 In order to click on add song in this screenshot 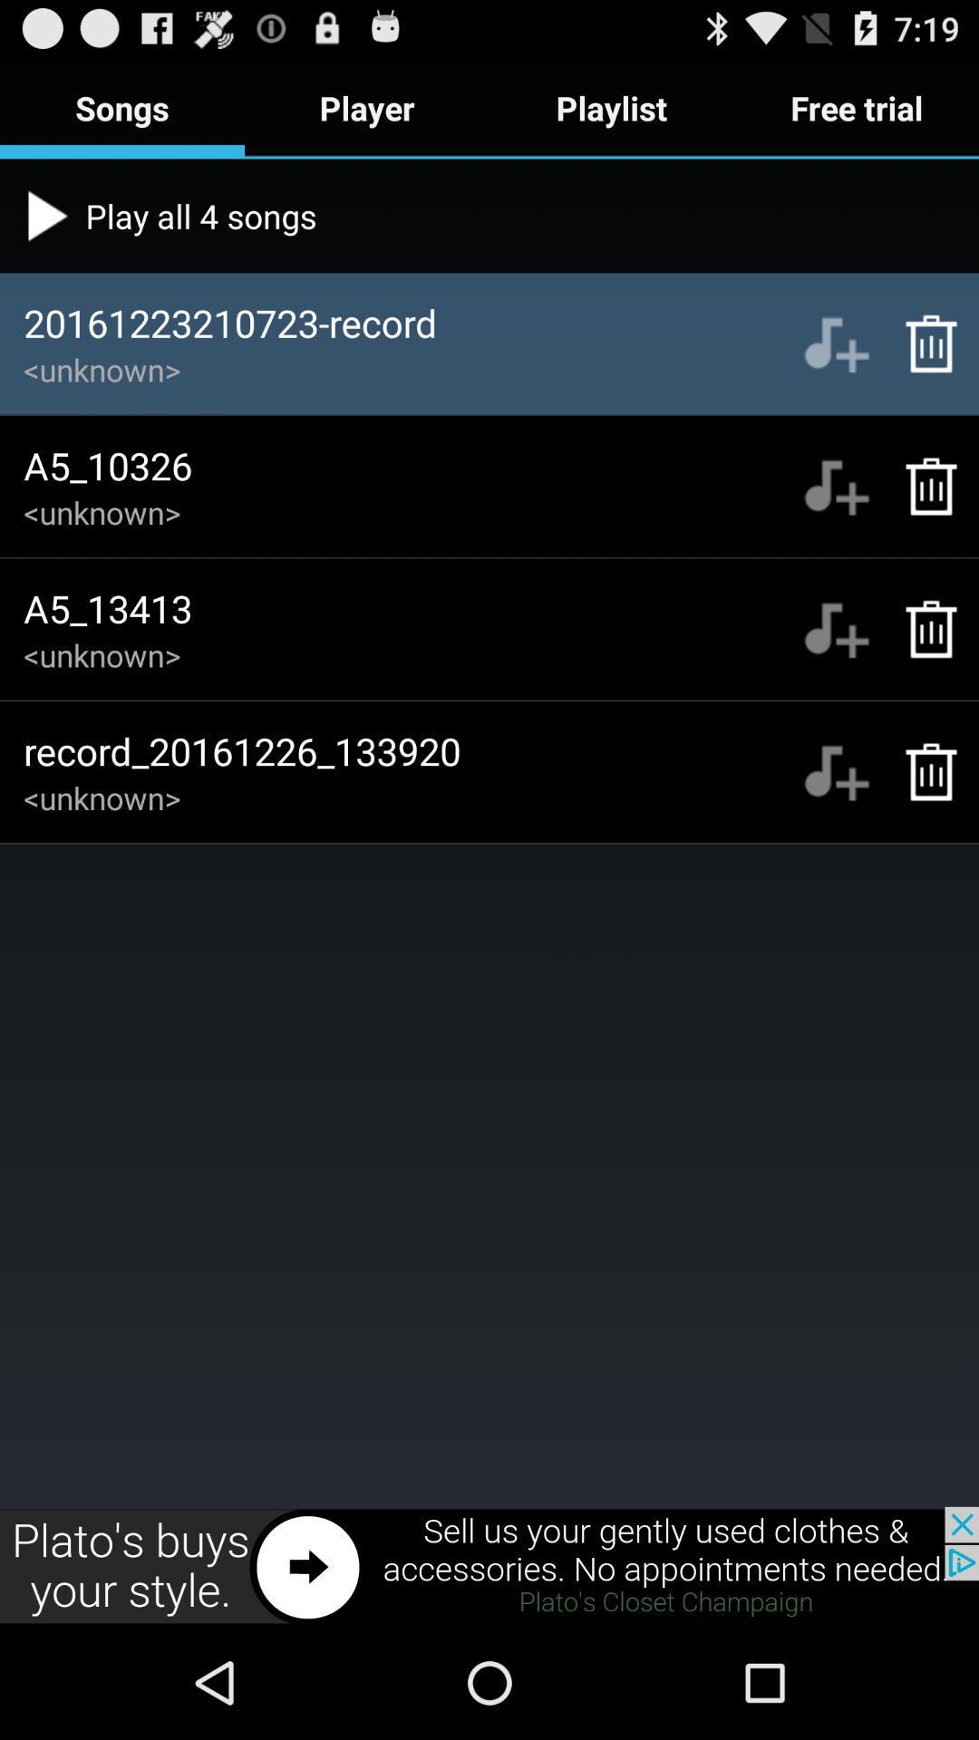, I will do `click(836, 343)`.